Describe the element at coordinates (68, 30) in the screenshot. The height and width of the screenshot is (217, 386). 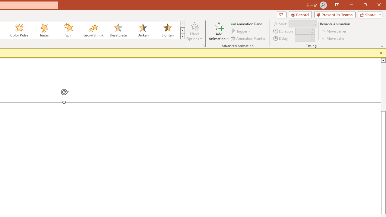
I see `Spin` at that location.